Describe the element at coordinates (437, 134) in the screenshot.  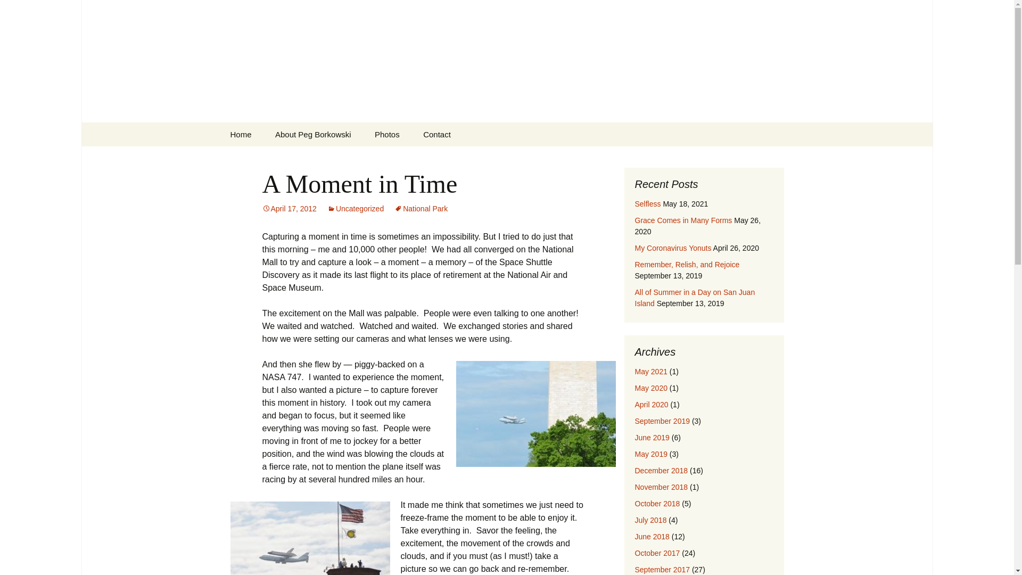
I see `Contact` at that location.